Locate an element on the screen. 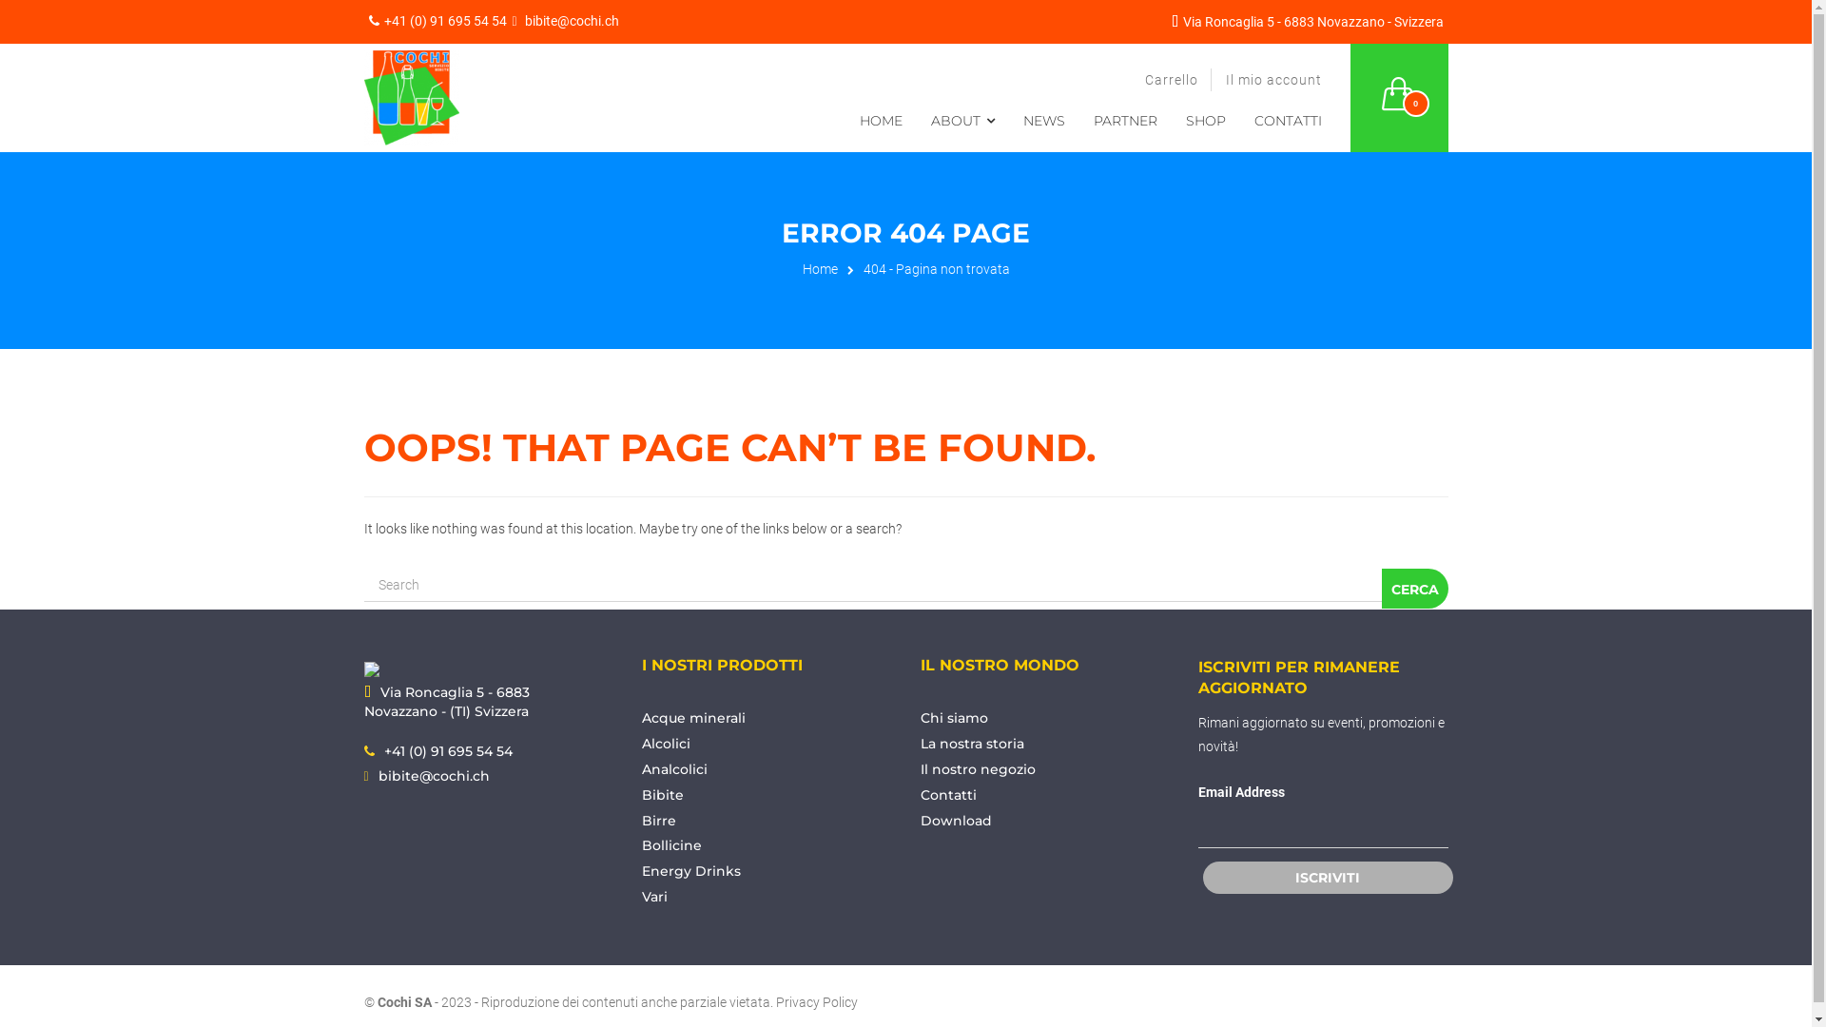 This screenshot has width=1826, height=1027. Via Roncaglia 5 - 6883 Novazzano - Svizzera is located at coordinates (1313, 21).